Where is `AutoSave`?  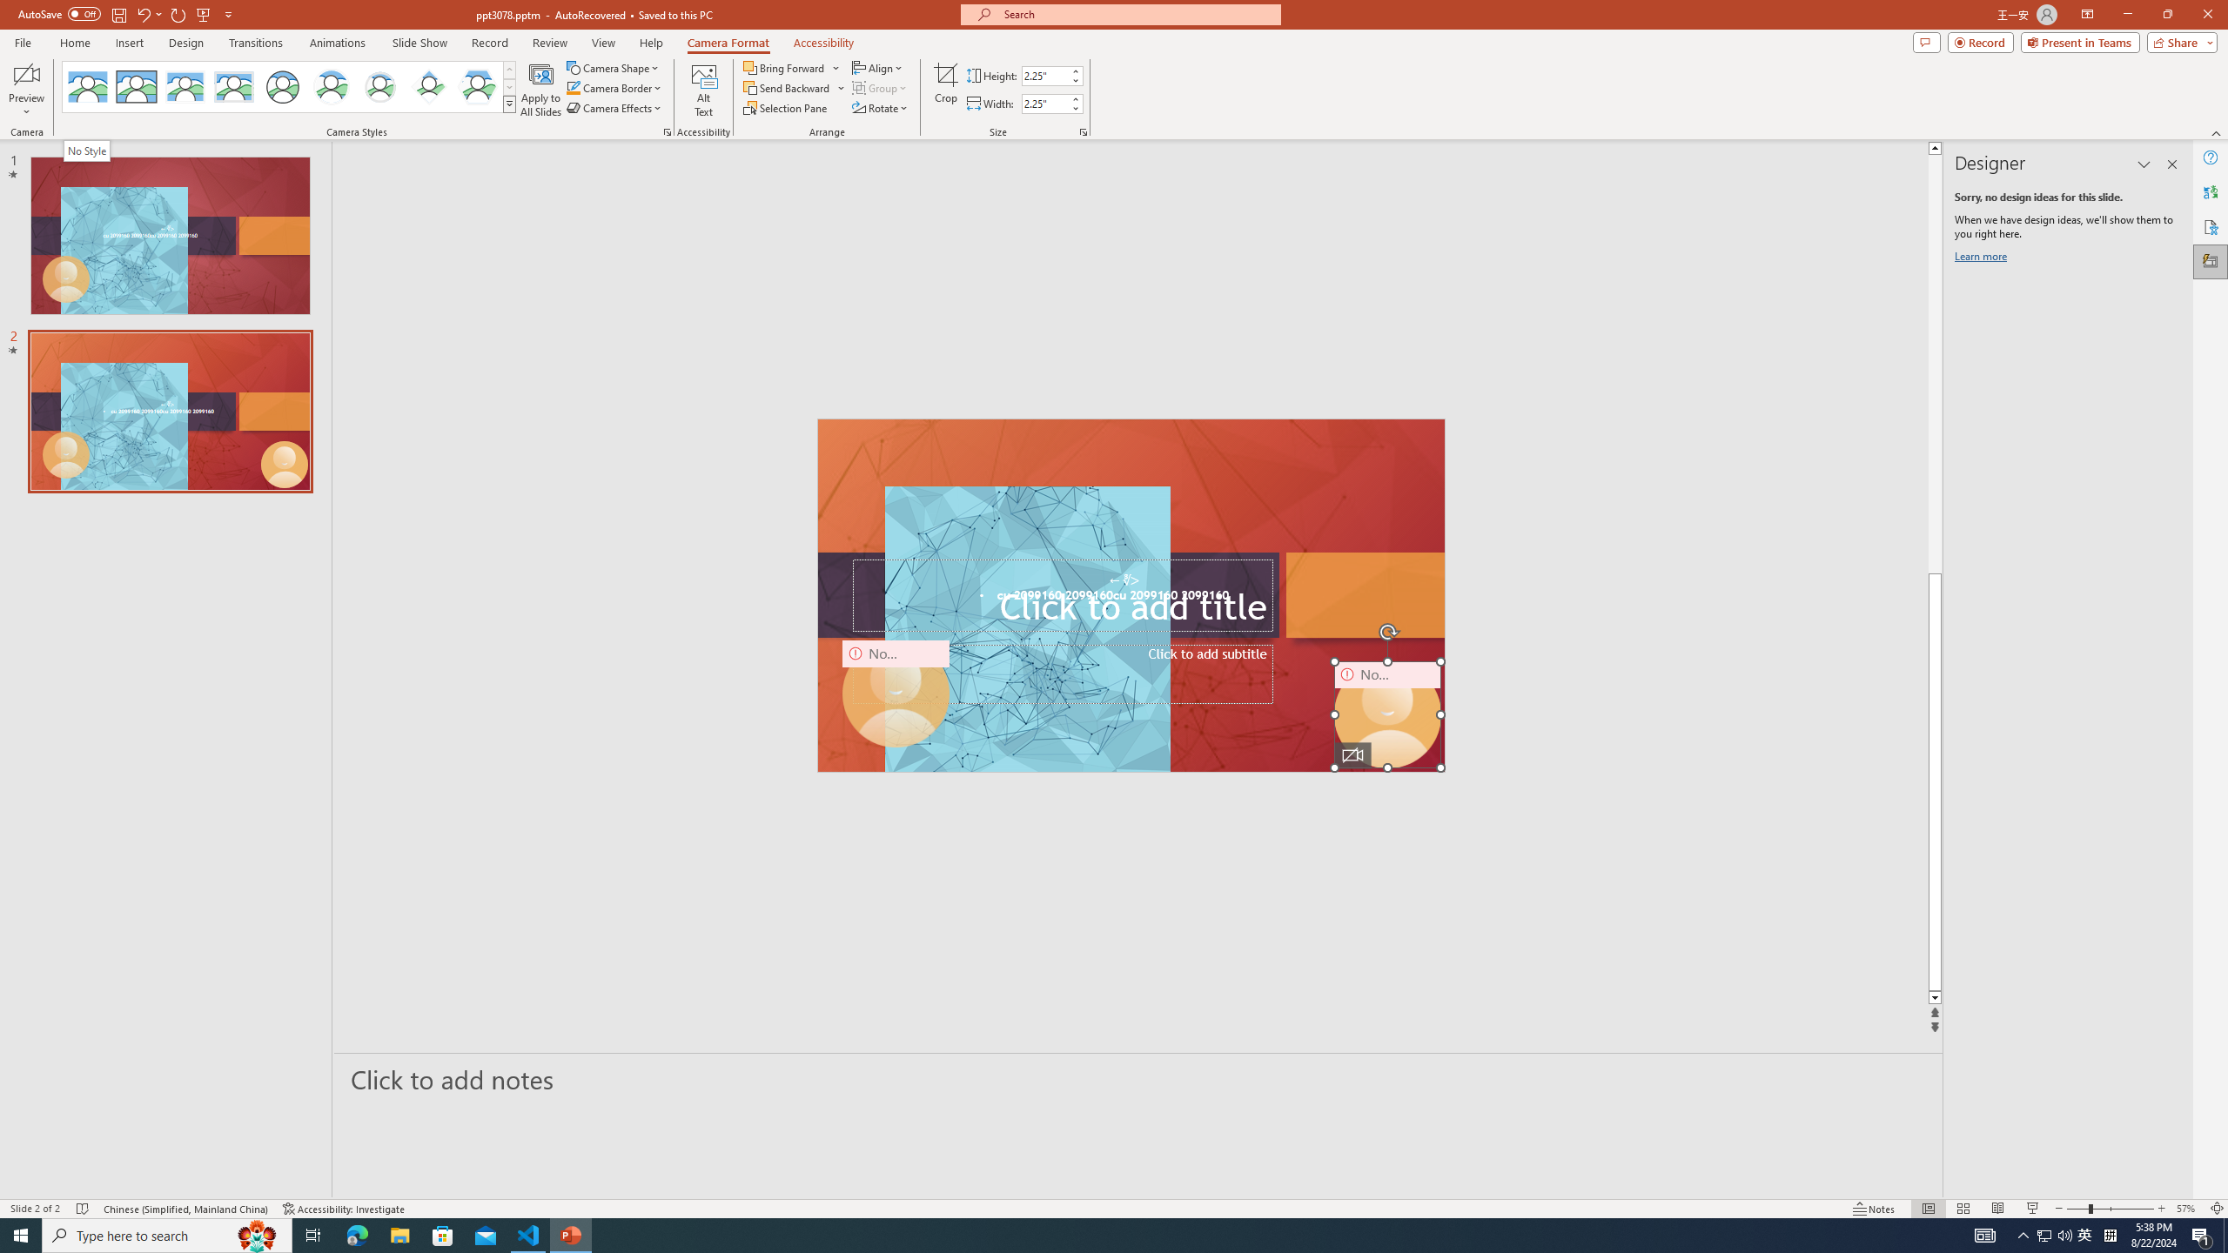
AutoSave is located at coordinates (59, 14).